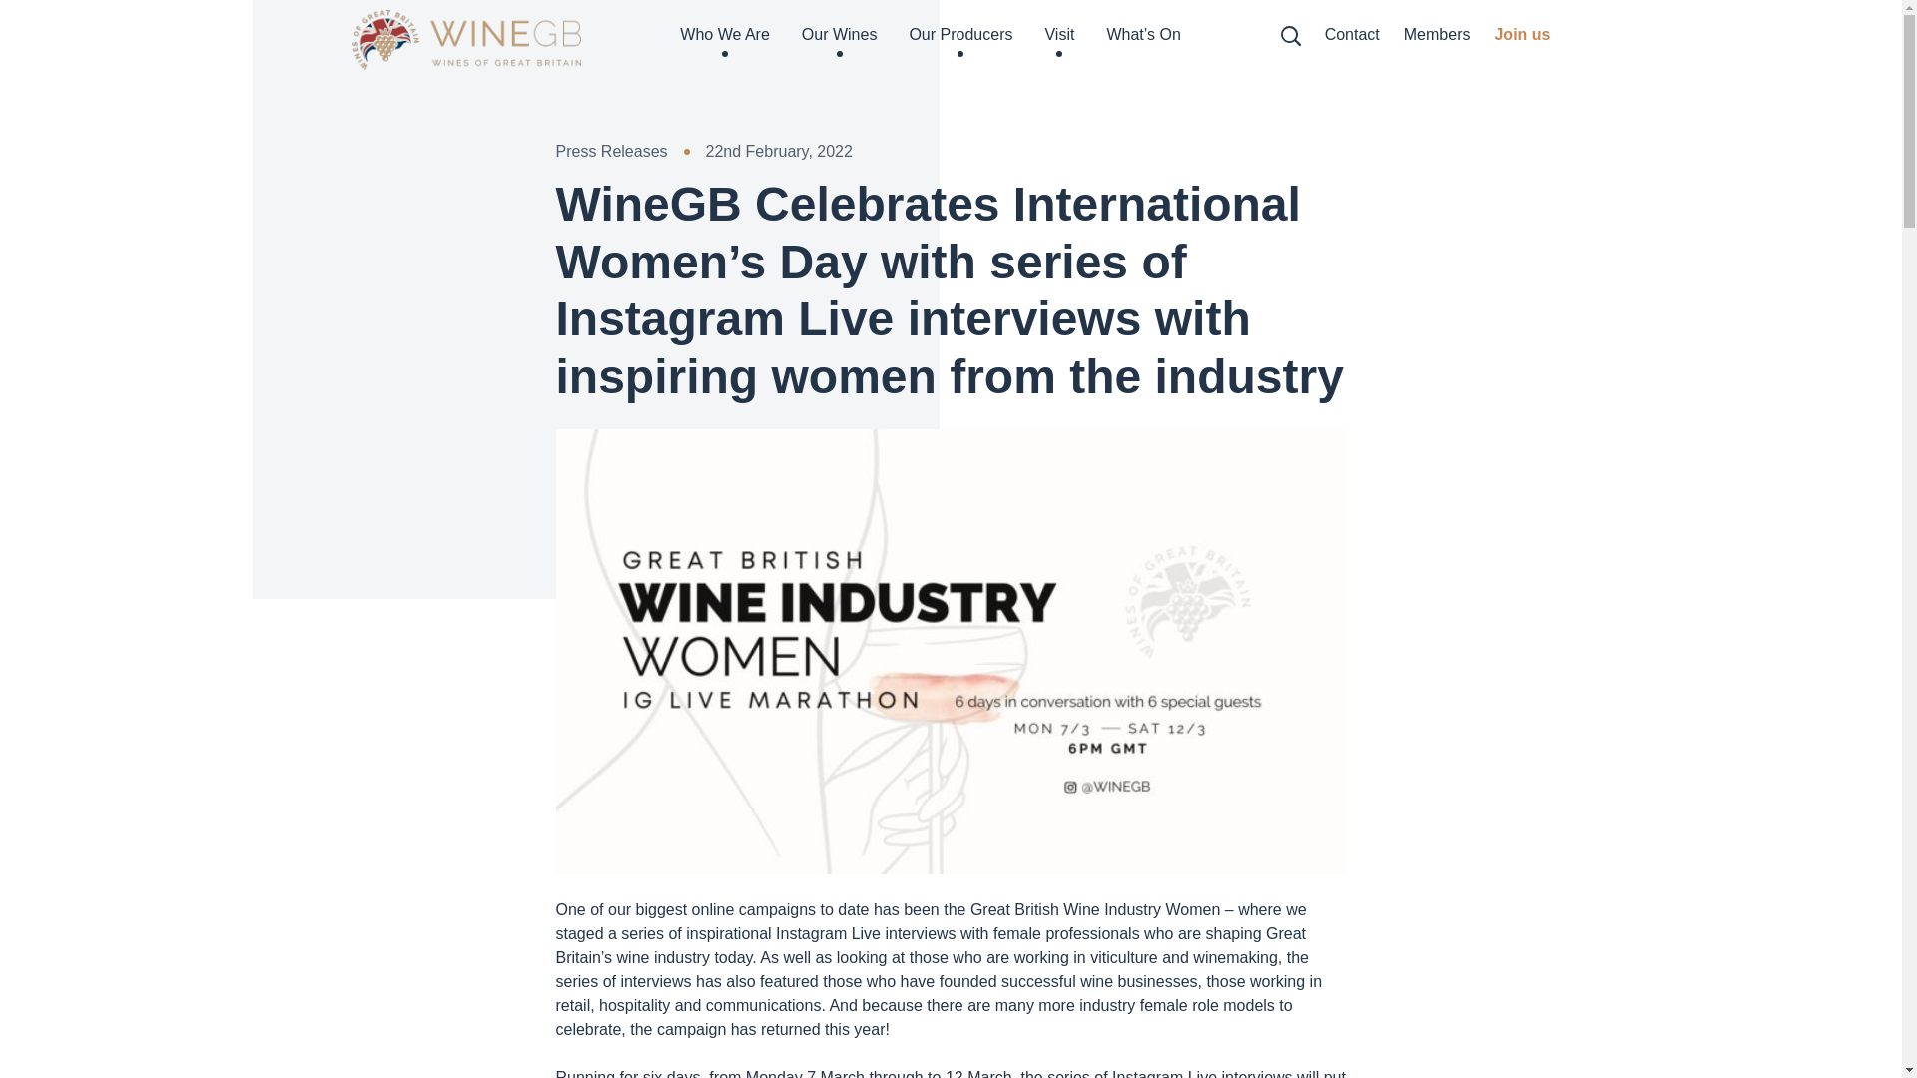 Image resolution: width=1917 pixels, height=1078 pixels. What do you see at coordinates (611, 152) in the screenshot?
I see `Press Releases` at bounding box center [611, 152].